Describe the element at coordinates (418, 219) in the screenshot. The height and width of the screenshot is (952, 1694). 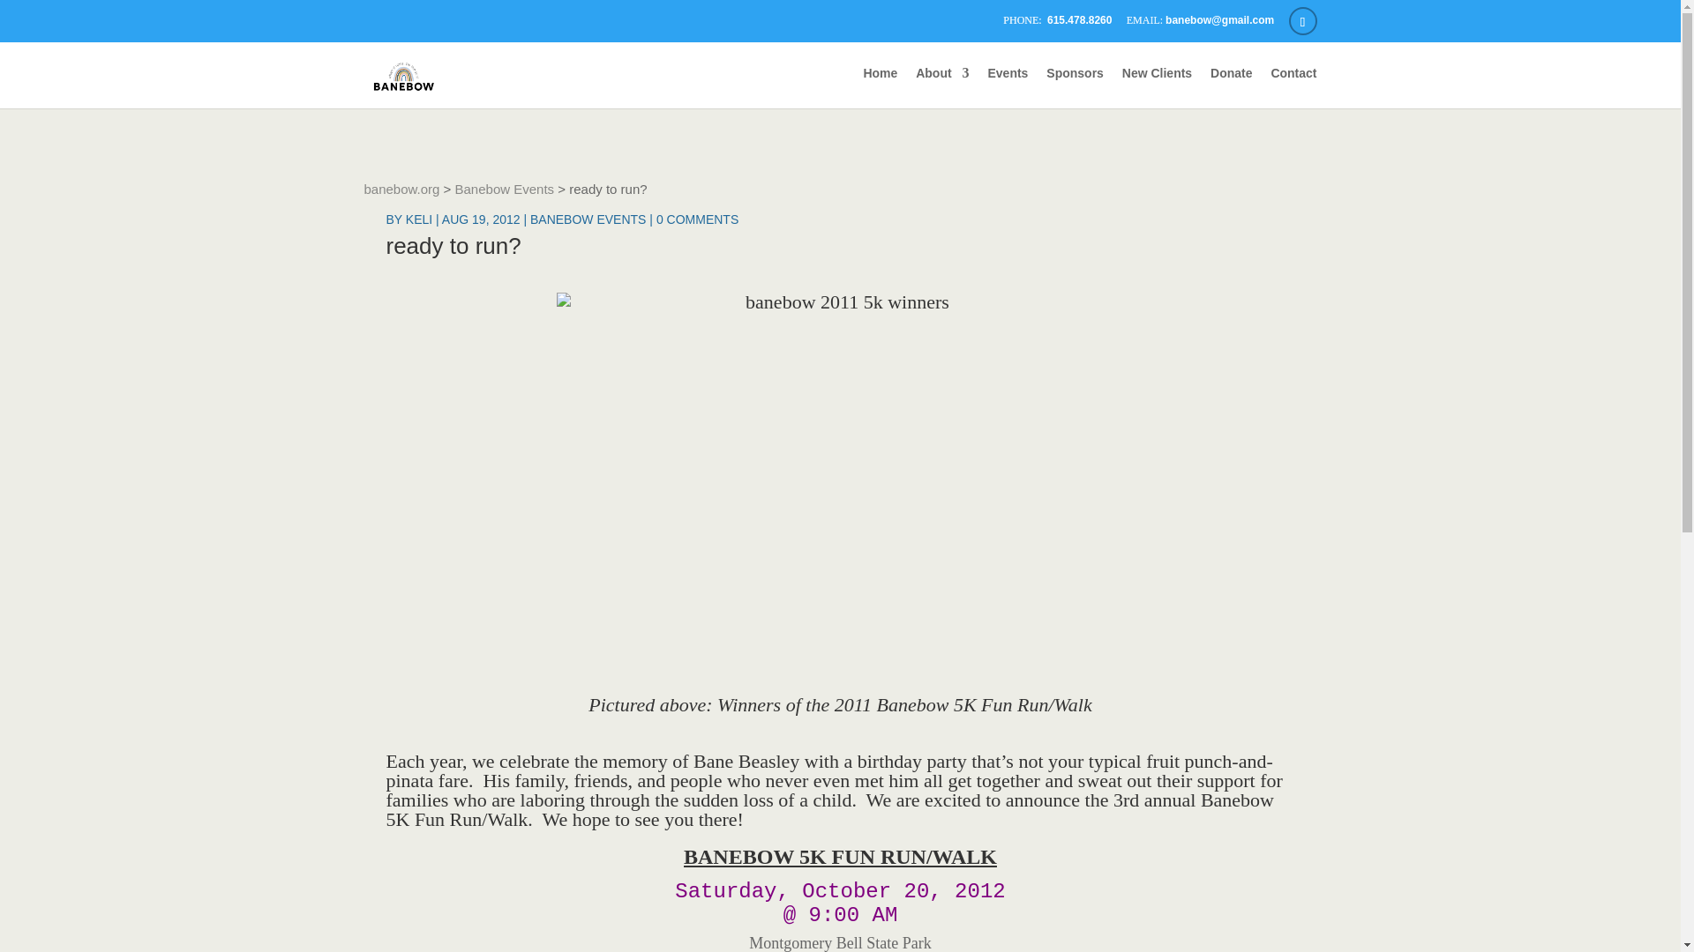
I see `KELI` at that location.